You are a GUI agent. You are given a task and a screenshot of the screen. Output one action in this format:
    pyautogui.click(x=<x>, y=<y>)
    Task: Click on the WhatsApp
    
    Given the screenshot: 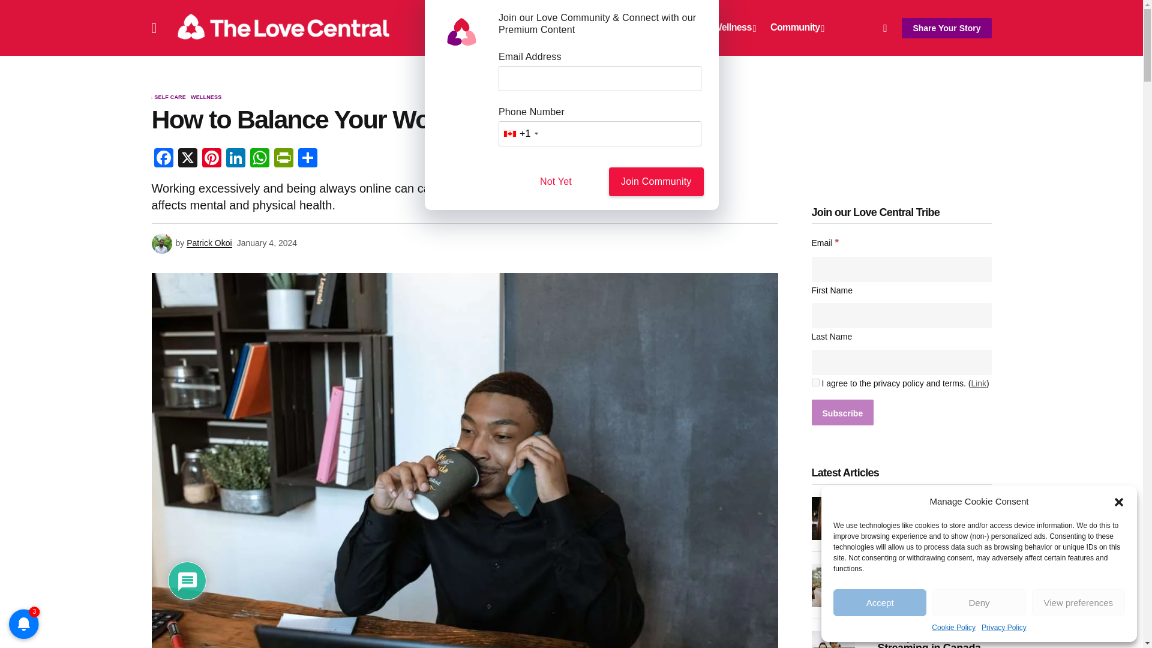 What is the action you would take?
    pyautogui.click(x=259, y=160)
    